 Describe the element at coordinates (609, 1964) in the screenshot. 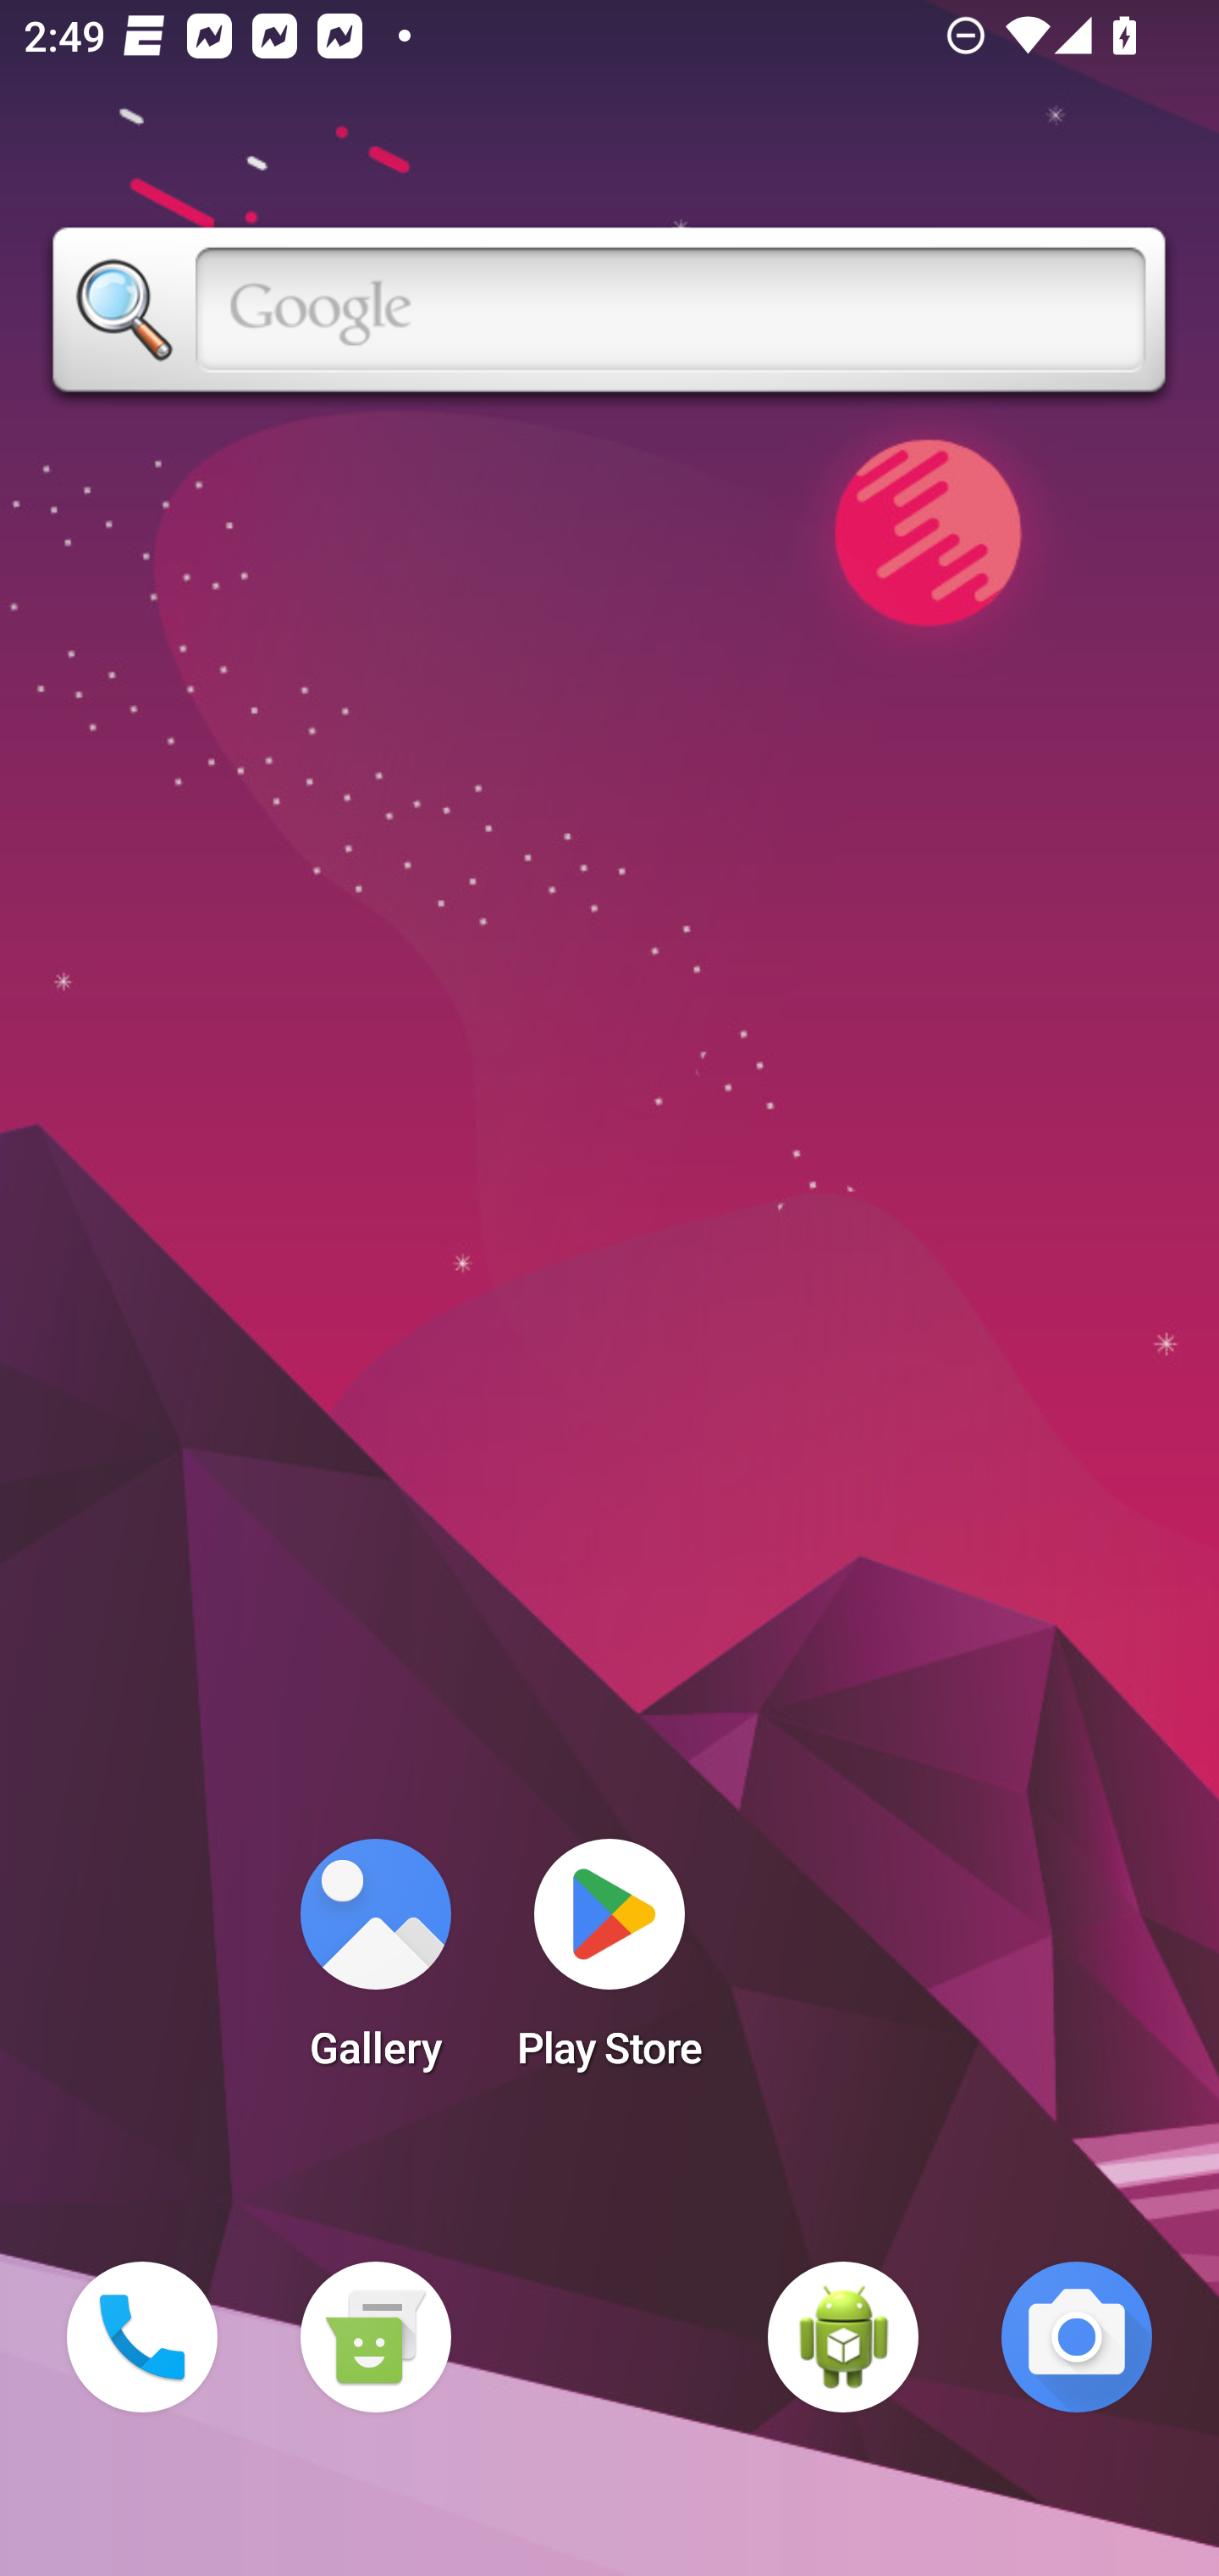

I see `Play Store` at that location.